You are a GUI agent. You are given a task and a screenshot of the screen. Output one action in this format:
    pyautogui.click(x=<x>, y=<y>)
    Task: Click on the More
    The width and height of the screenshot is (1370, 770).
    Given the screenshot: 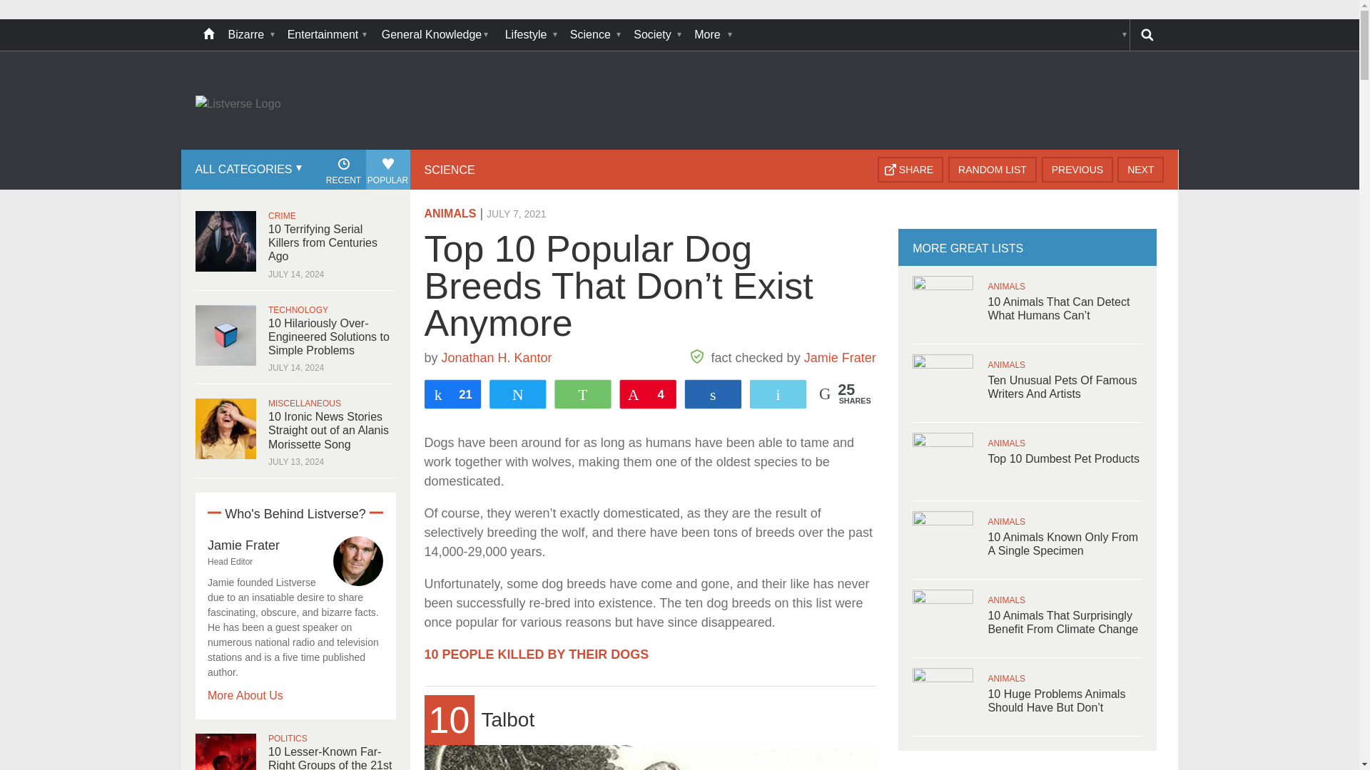 What is the action you would take?
    pyautogui.click(x=711, y=35)
    